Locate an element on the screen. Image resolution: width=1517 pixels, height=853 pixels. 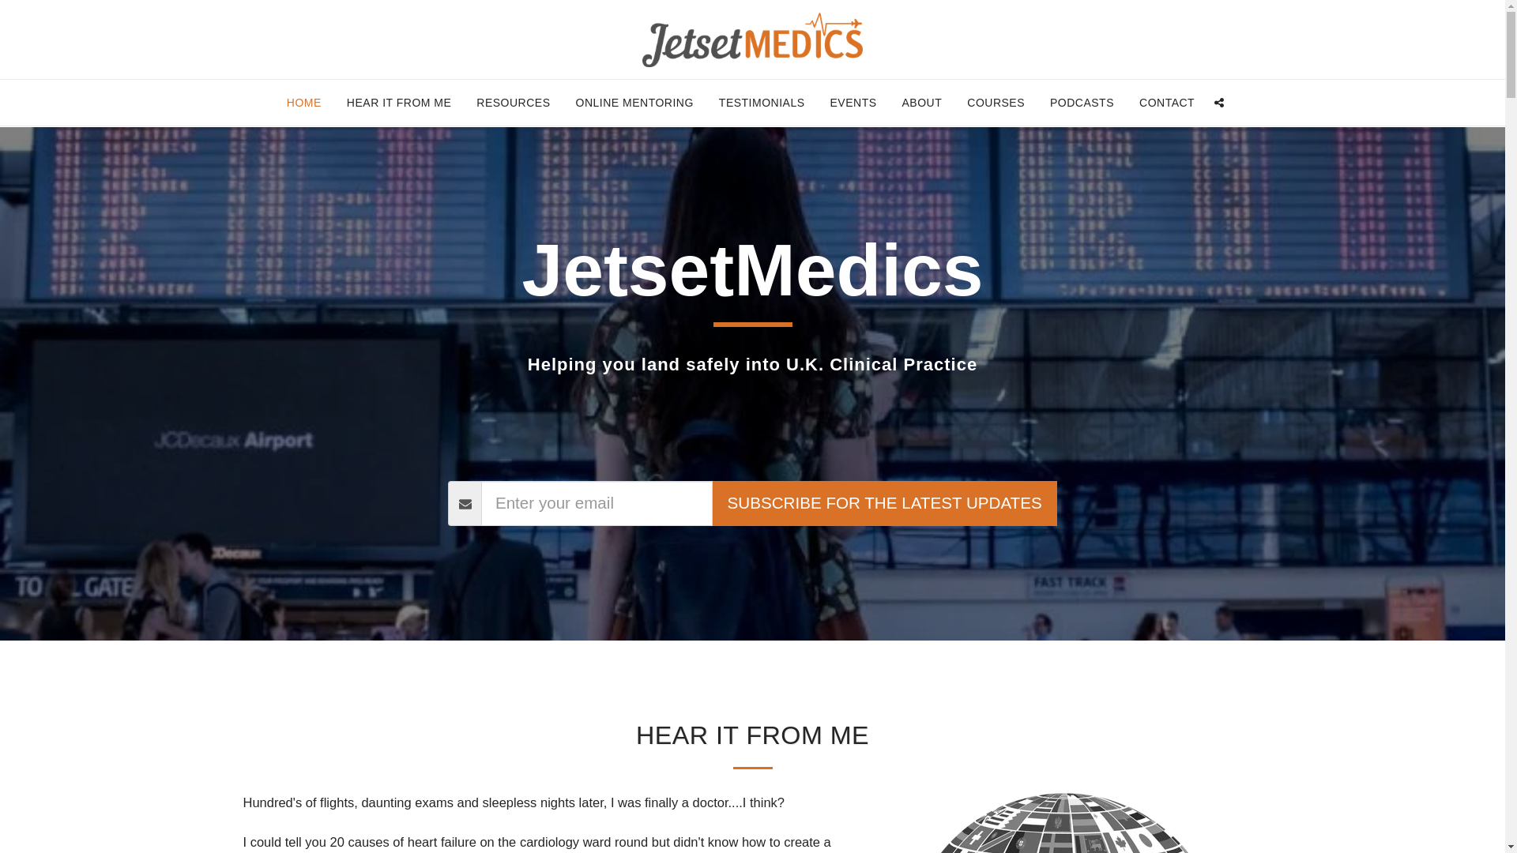
RESOURCES is located at coordinates (512, 102).